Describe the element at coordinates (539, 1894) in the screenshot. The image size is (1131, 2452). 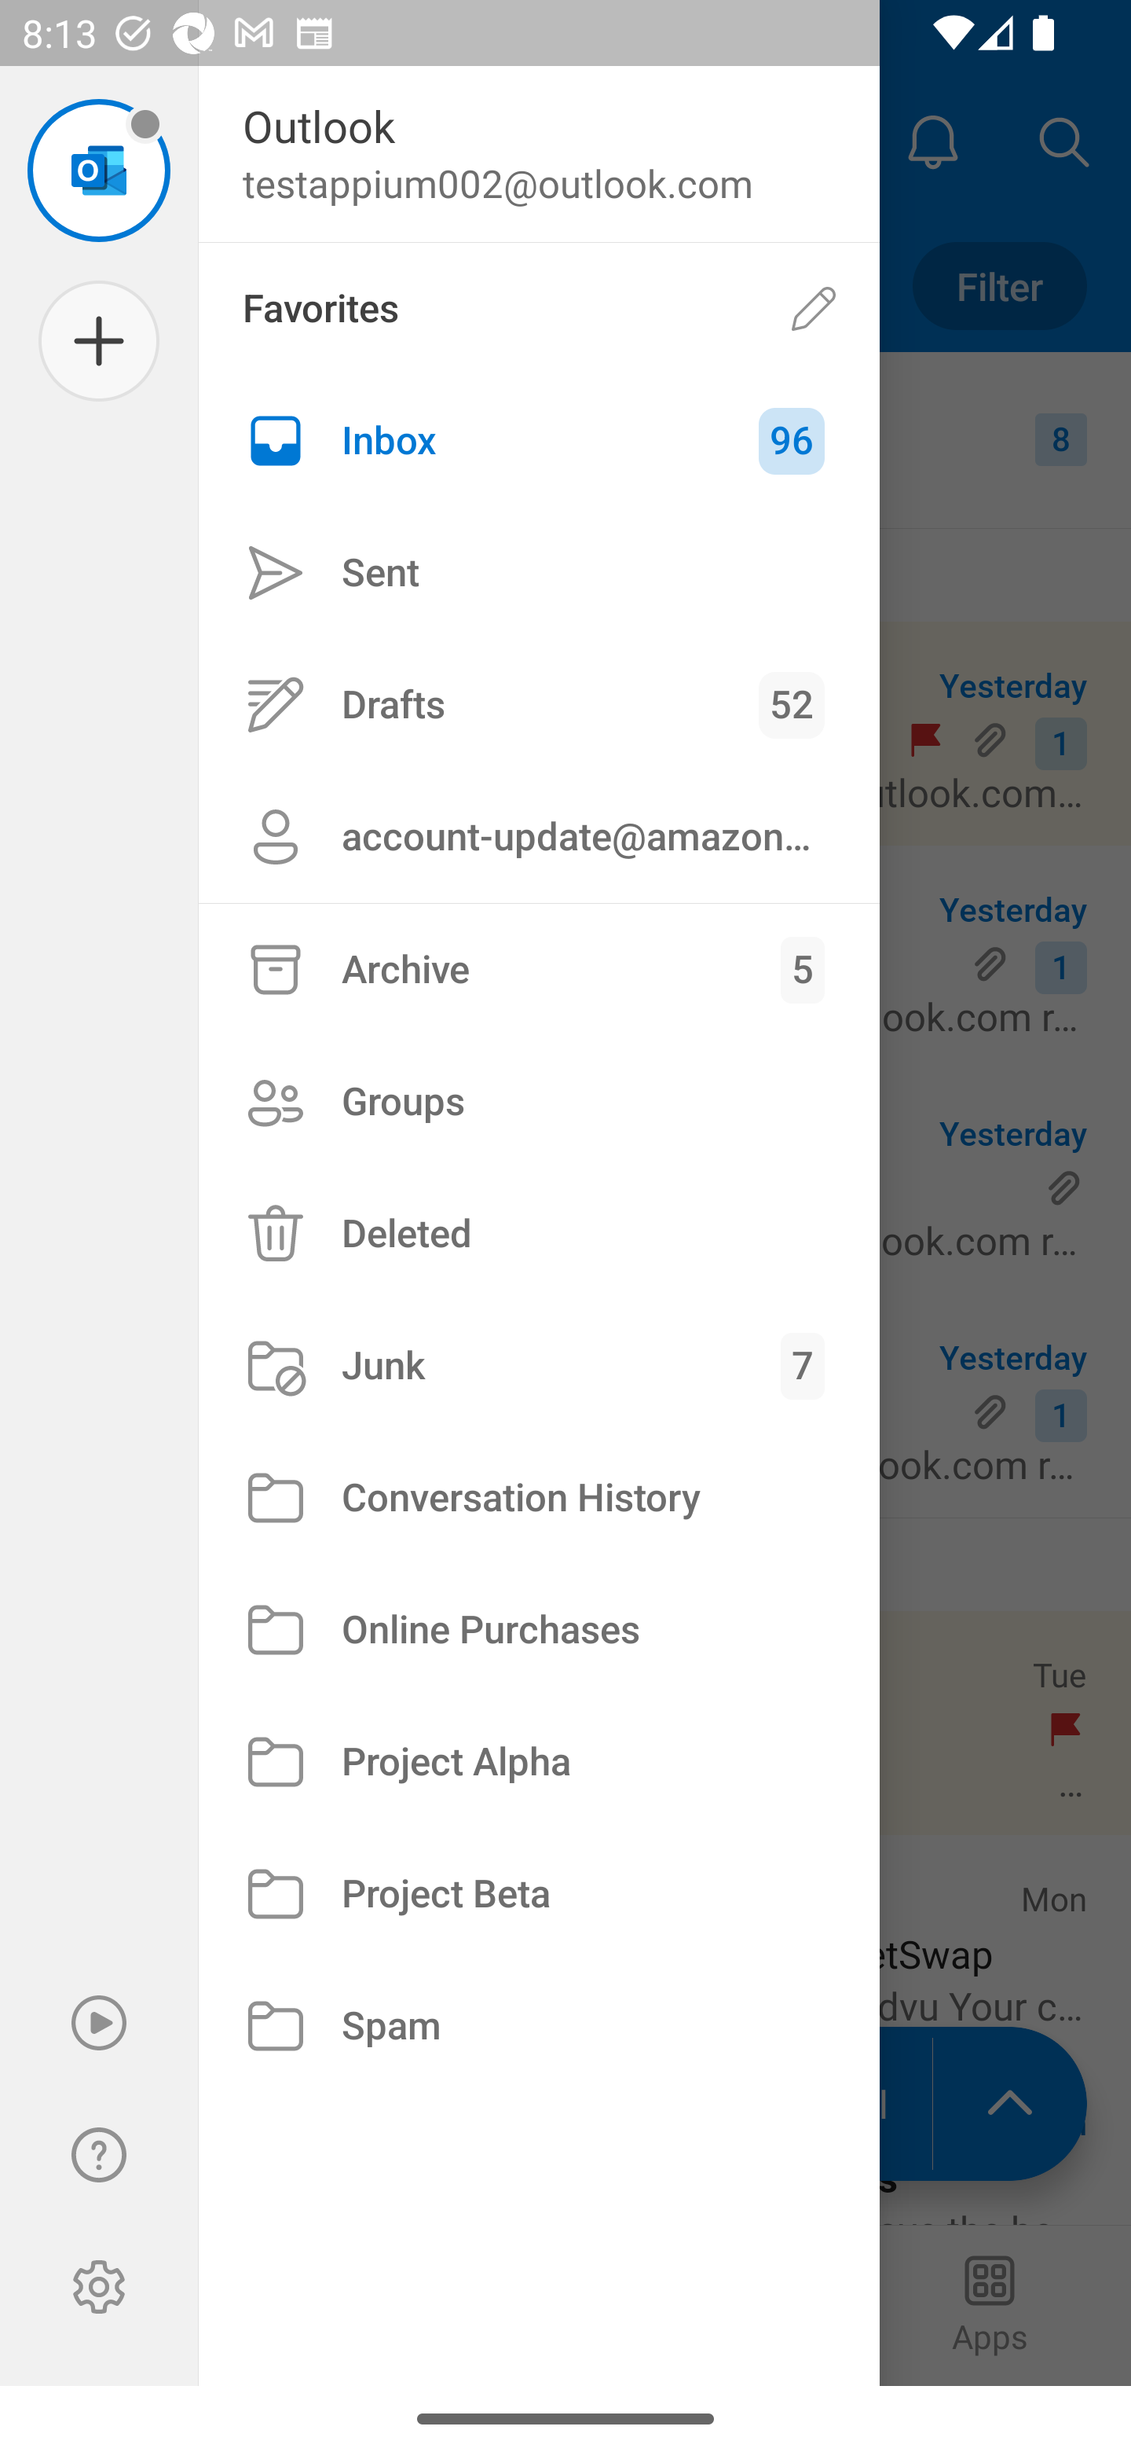
I see `Project Beta Project Beta, 9 of 10, level 1` at that location.